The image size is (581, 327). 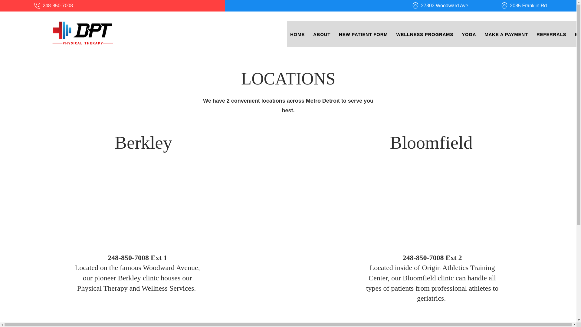 What do you see at coordinates (423, 258) in the screenshot?
I see `248-850-7008` at bounding box center [423, 258].